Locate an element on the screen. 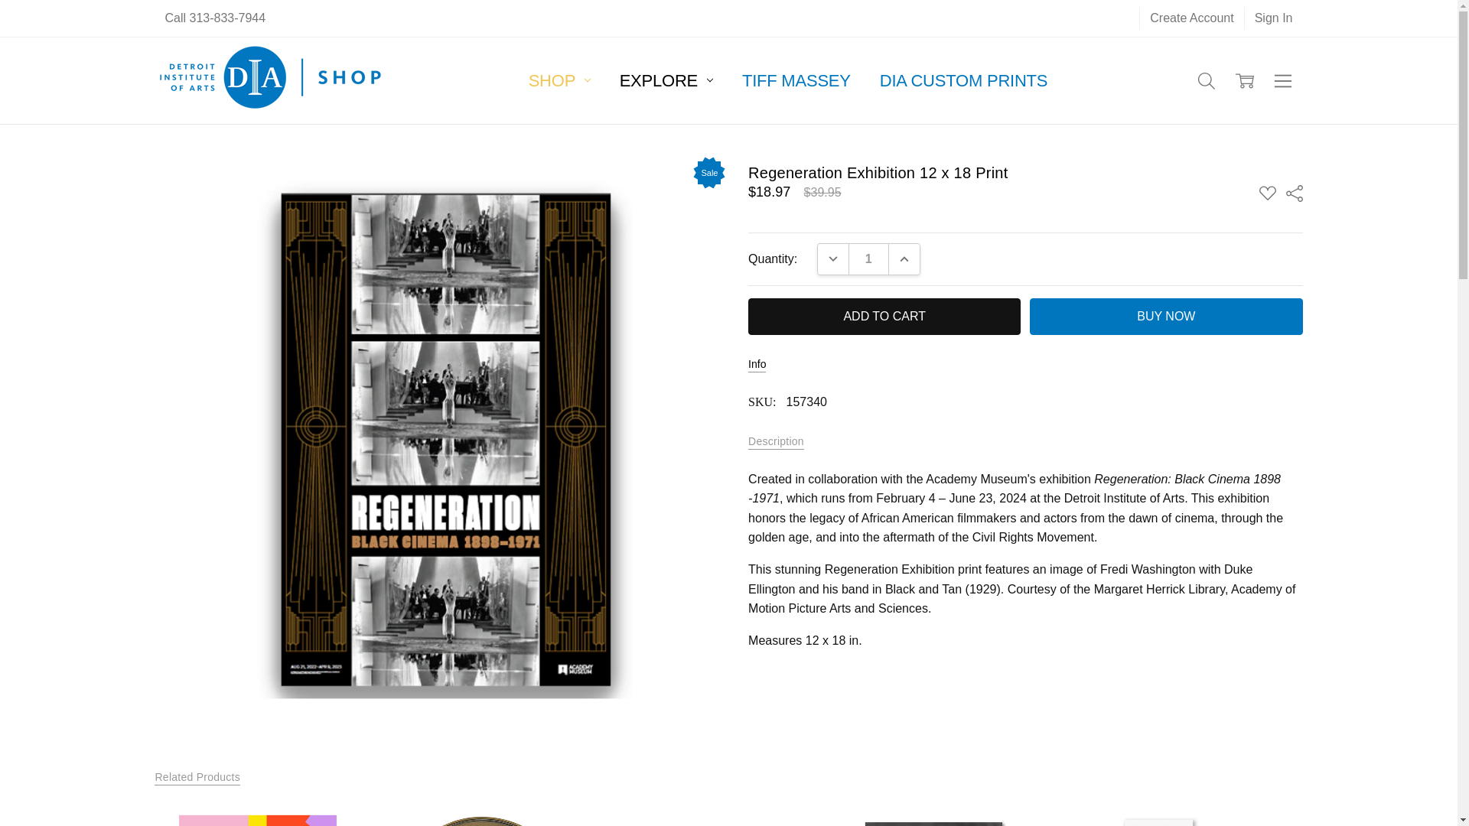 The width and height of the screenshot is (1469, 826). Charley Harper Homecoming Lithograph is located at coordinates (708, 815).